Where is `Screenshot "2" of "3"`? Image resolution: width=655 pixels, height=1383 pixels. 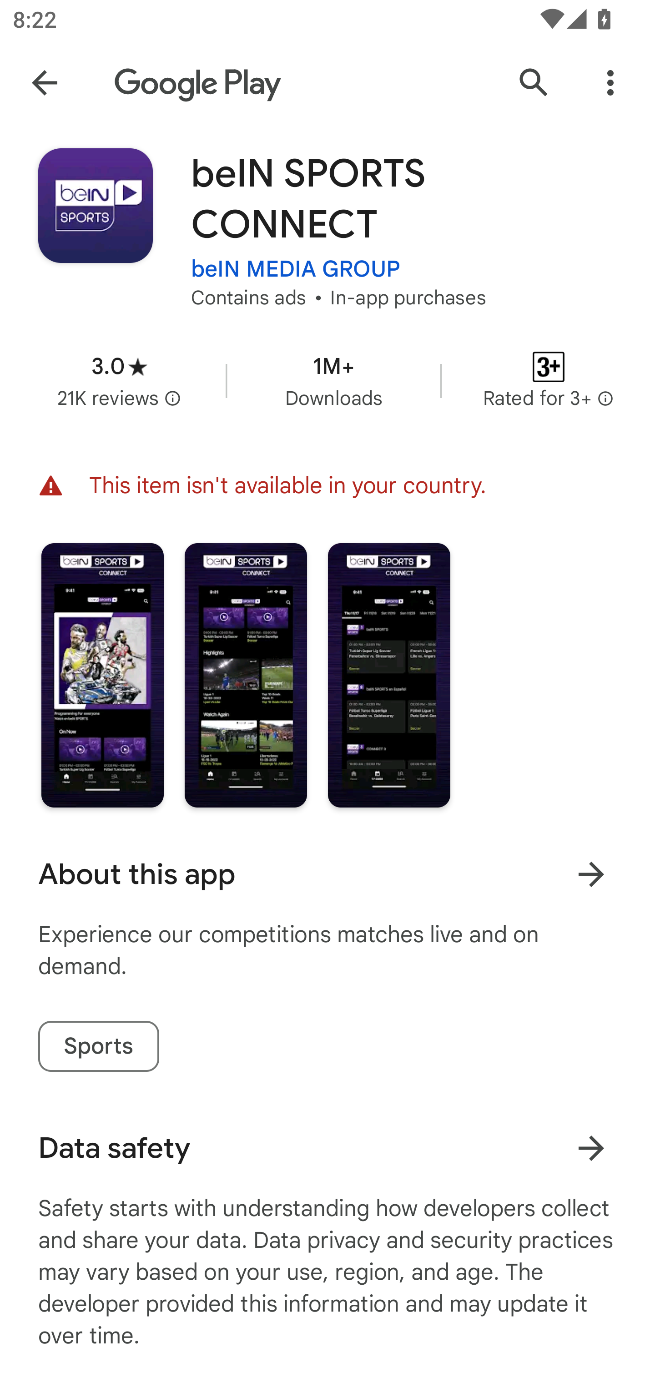
Screenshot "2" of "3" is located at coordinates (246, 675).